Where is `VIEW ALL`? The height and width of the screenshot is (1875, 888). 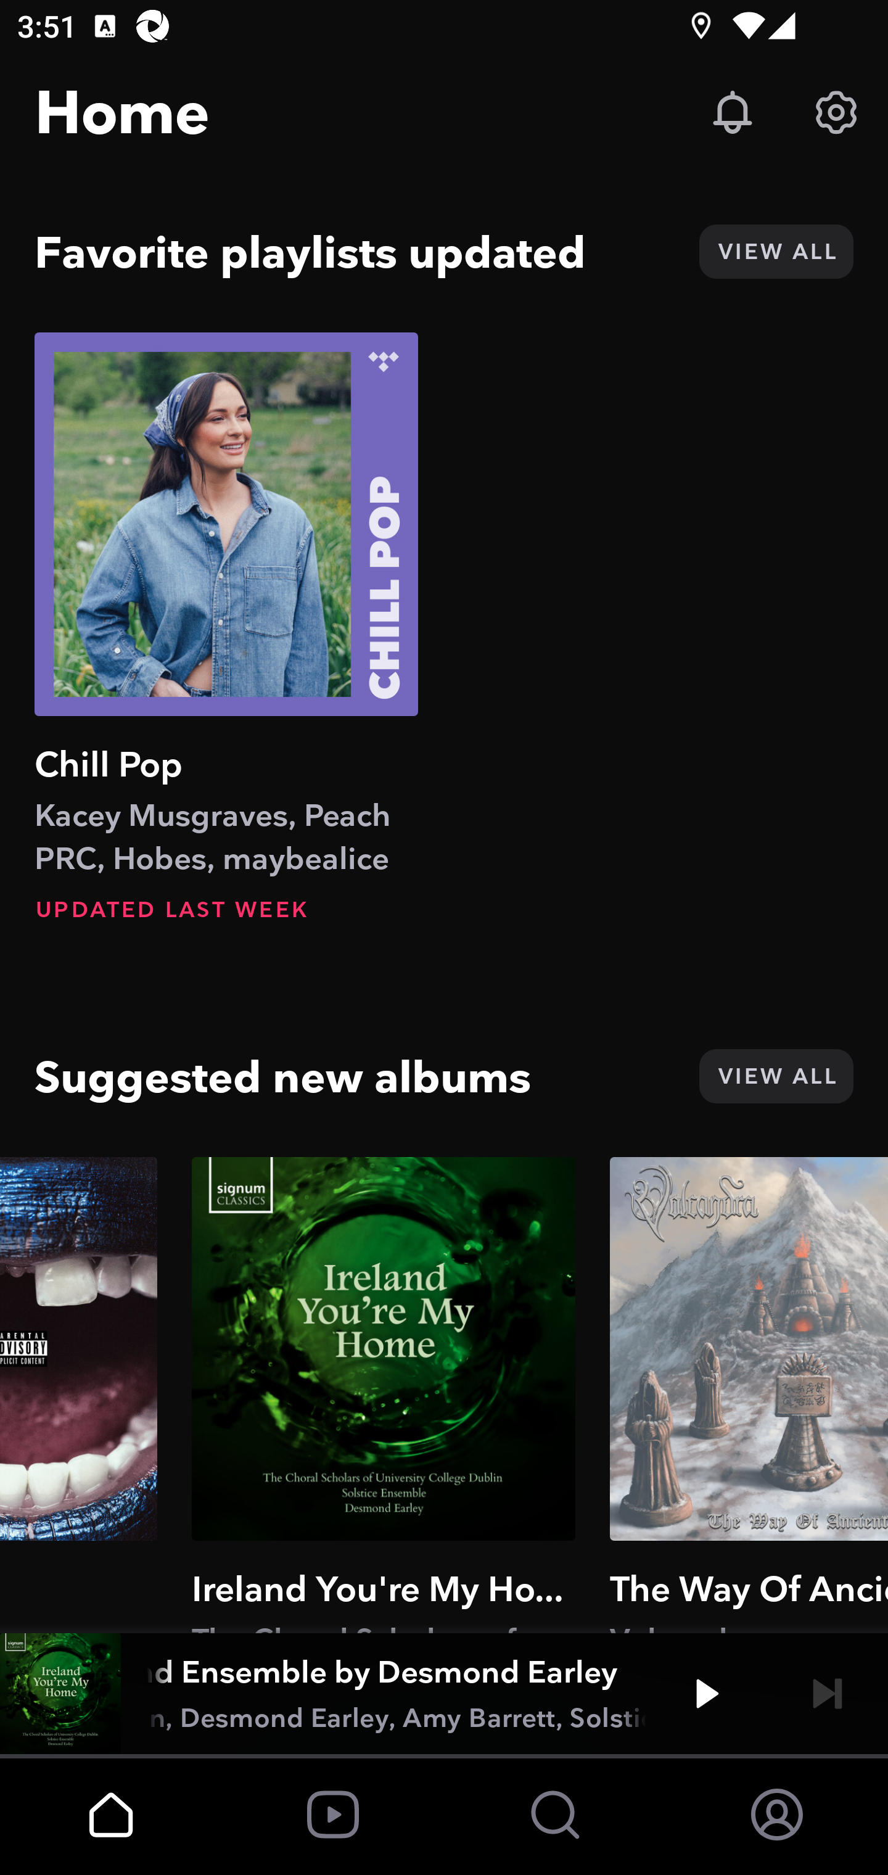 VIEW ALL is located at coordinates (776, 1076).